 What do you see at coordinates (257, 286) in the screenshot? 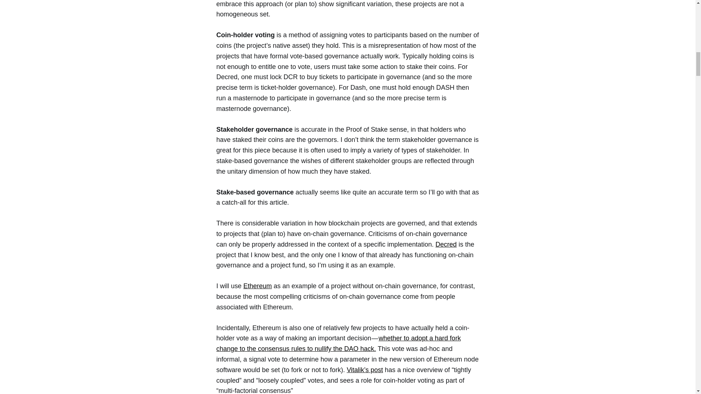
I see `Ethereum` at bounding box center [257, 286].